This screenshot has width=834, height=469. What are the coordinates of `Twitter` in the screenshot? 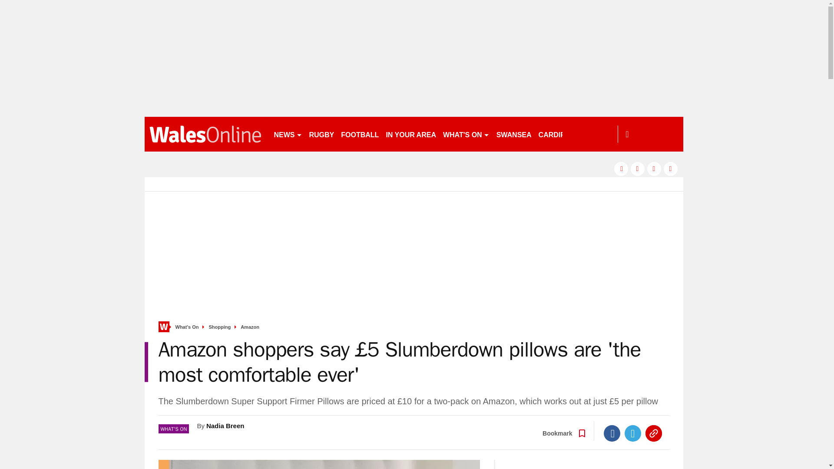 It's located at (633, 433).